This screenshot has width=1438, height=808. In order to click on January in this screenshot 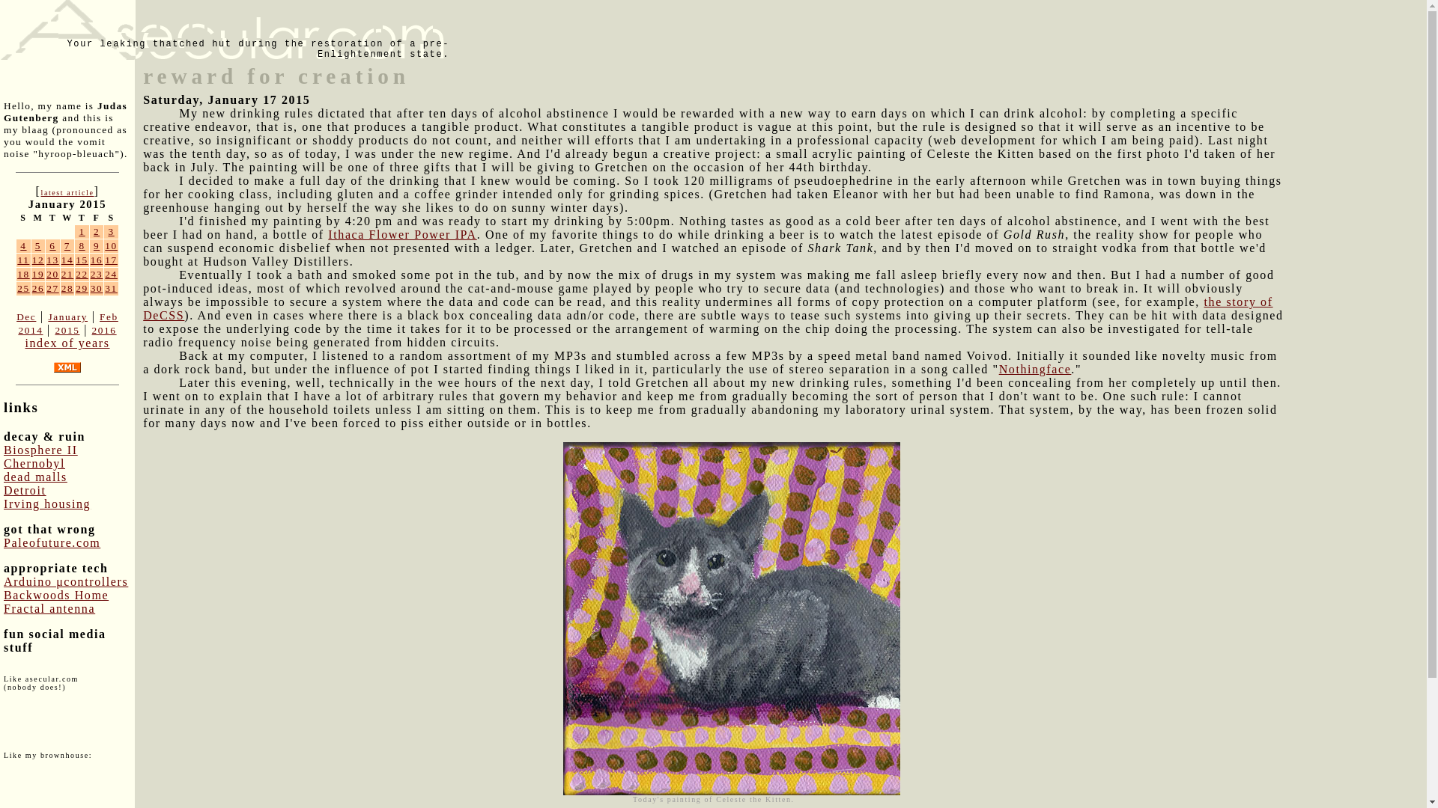, I will do `click(67, 316)`.